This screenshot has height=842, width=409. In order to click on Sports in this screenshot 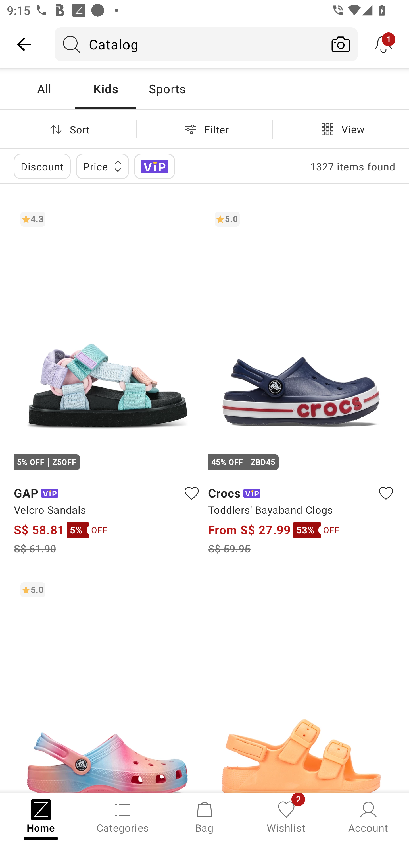, I will do `click(167, 89)`.